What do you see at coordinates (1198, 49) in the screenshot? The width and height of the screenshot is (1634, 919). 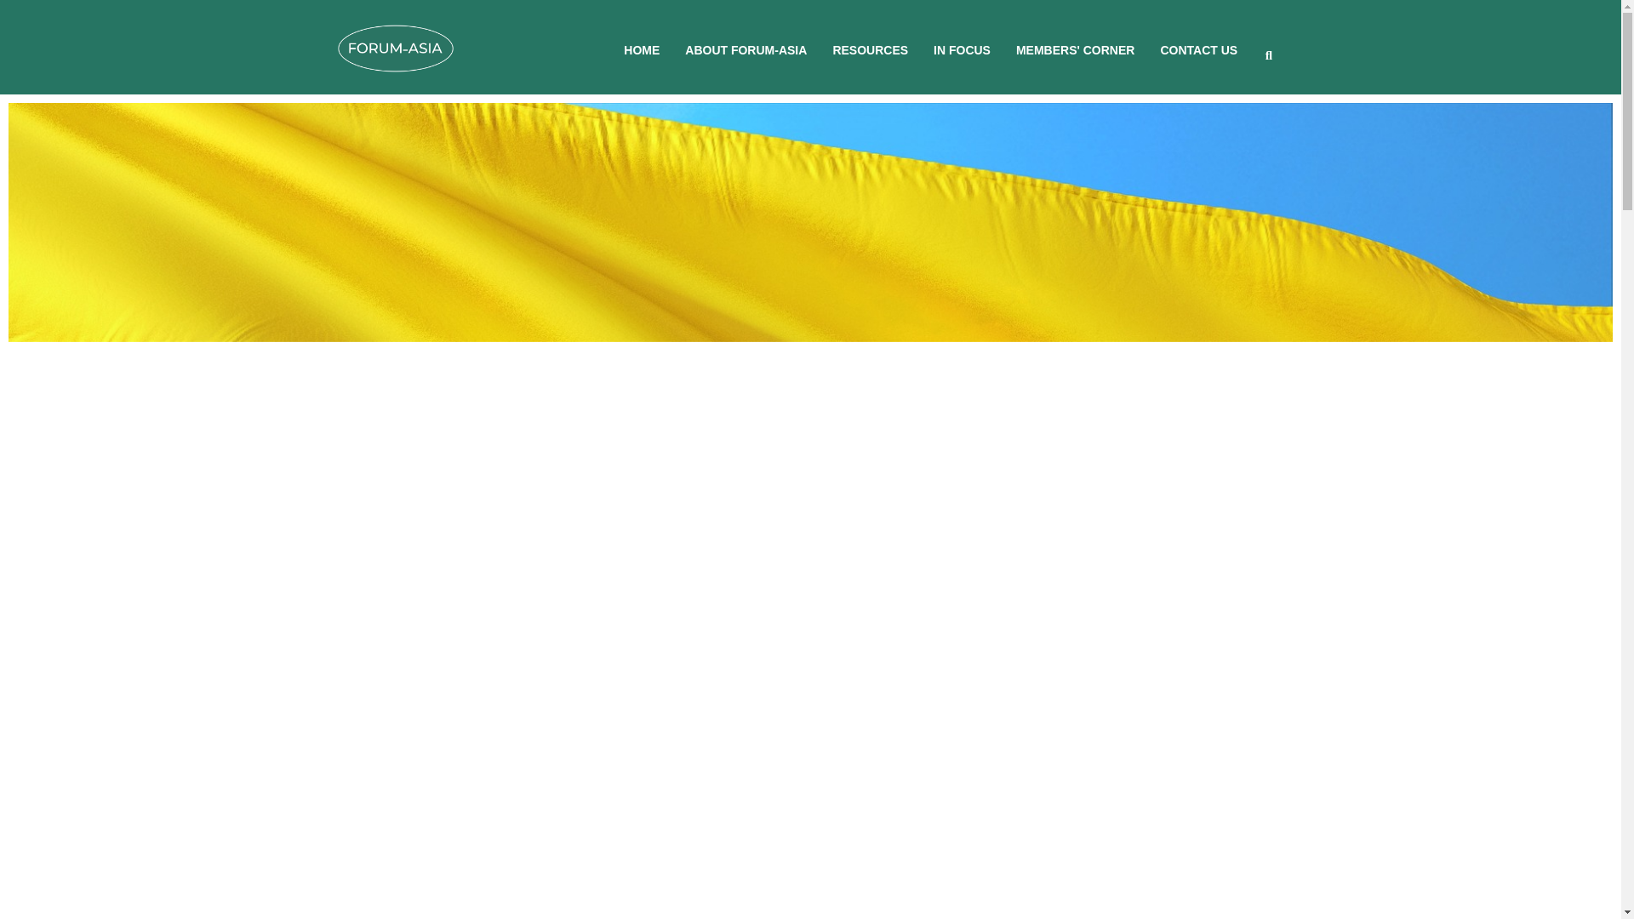 I see `CONTACT US` at bounding box center [1198, 49].